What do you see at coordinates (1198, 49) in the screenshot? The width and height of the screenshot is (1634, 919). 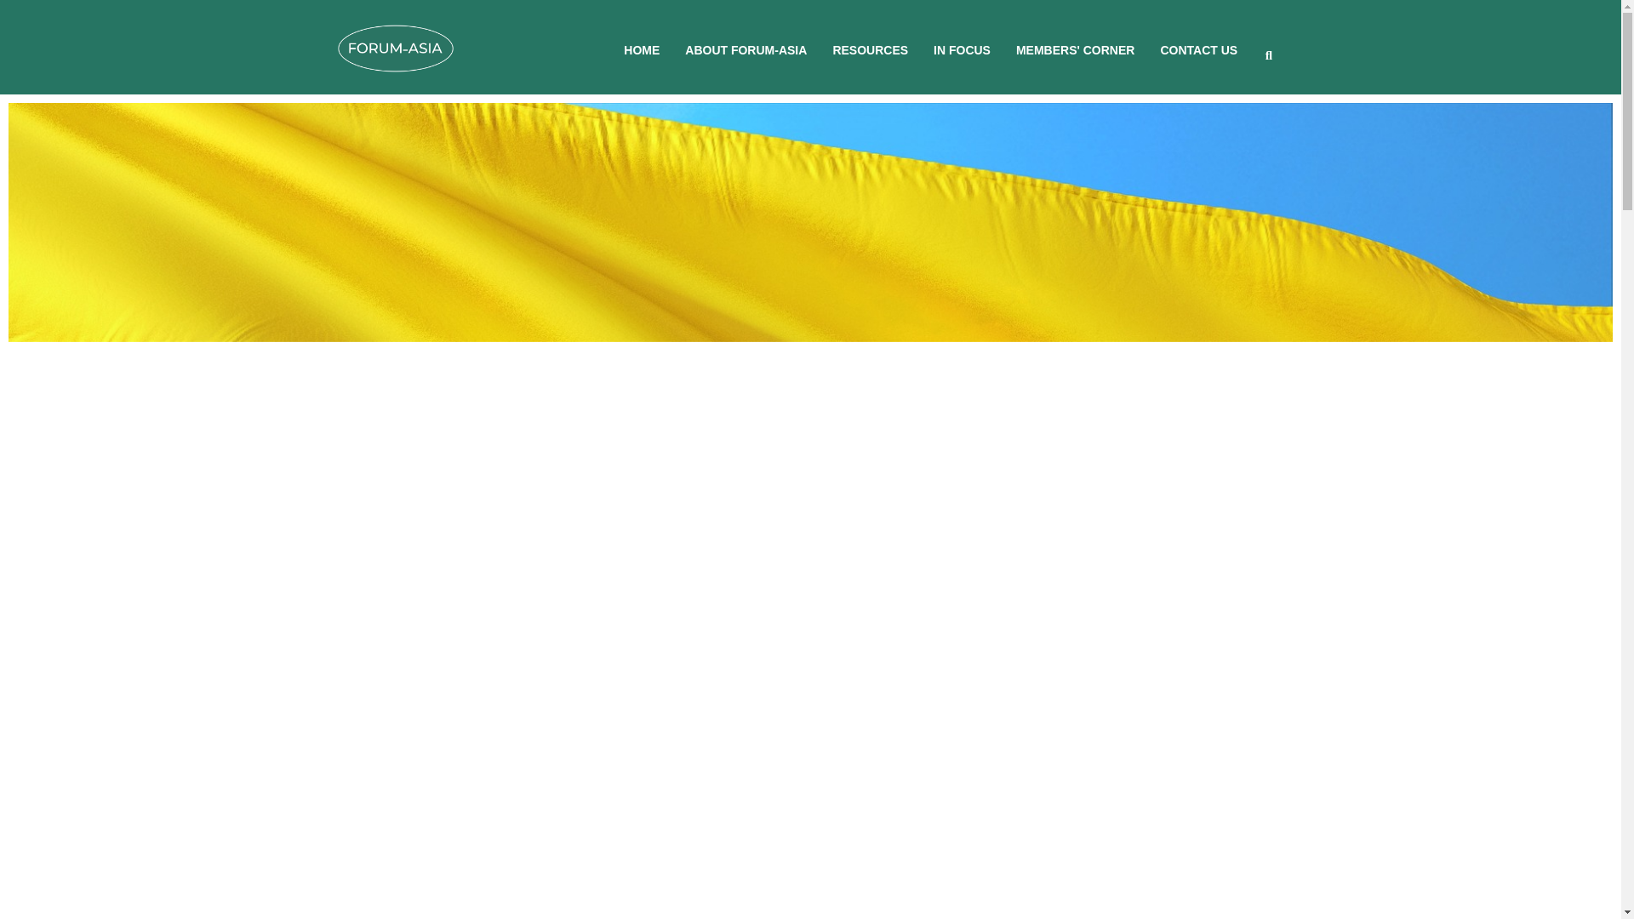 I see `CONTACT US` at bounding box center [1198, 49].